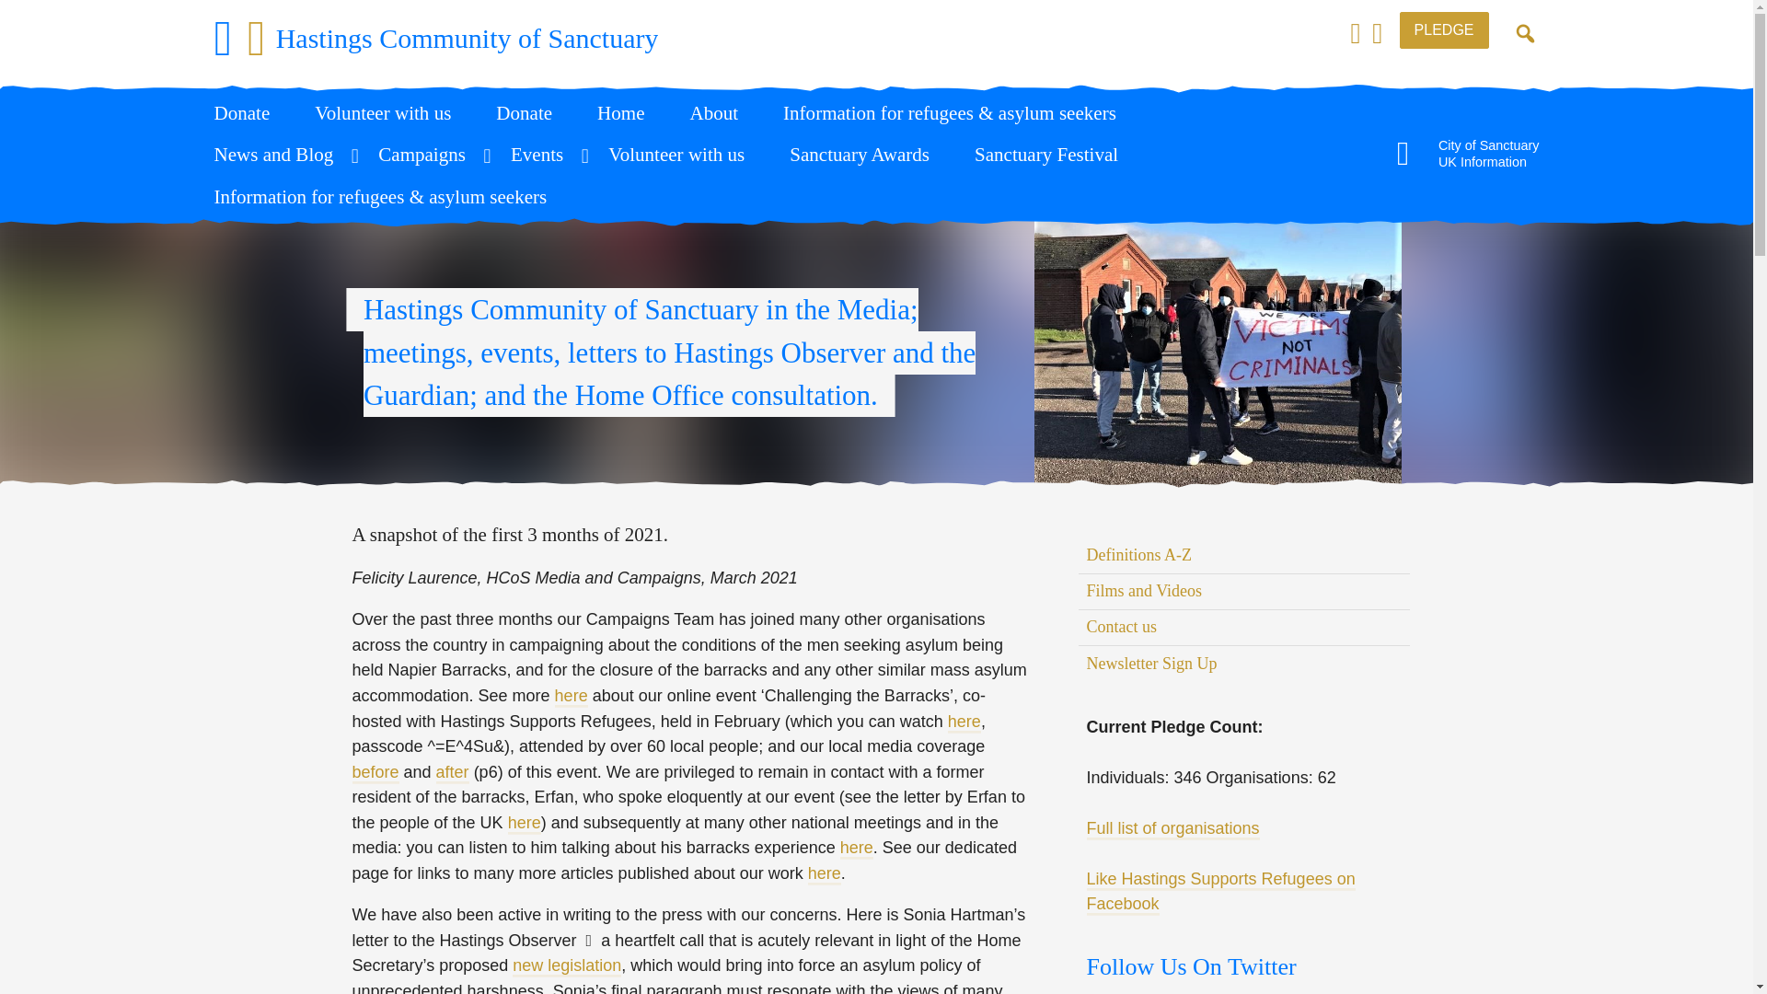 This screenshot has width=1767, height=994. I want to click on Volunteer with us, so click(856, 847).